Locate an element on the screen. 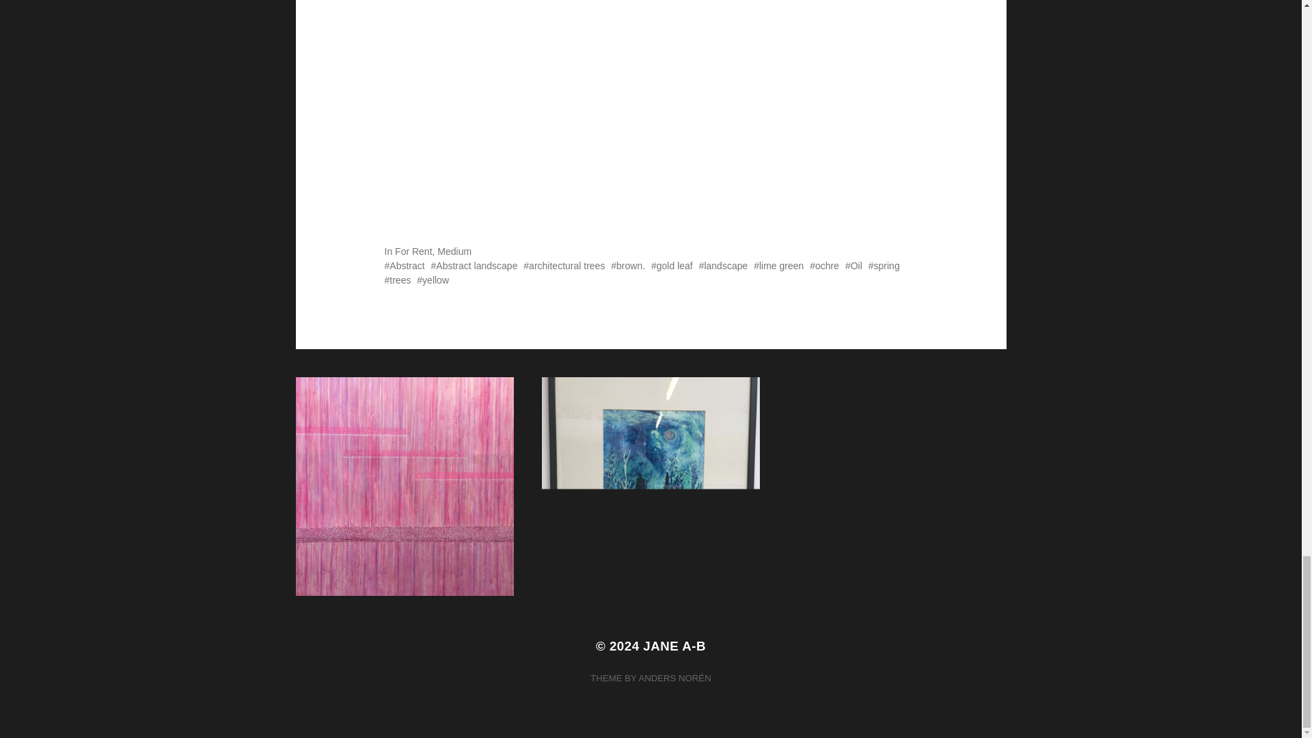 The image size is (1312, 738). trees is located at coordinates (397, 279).